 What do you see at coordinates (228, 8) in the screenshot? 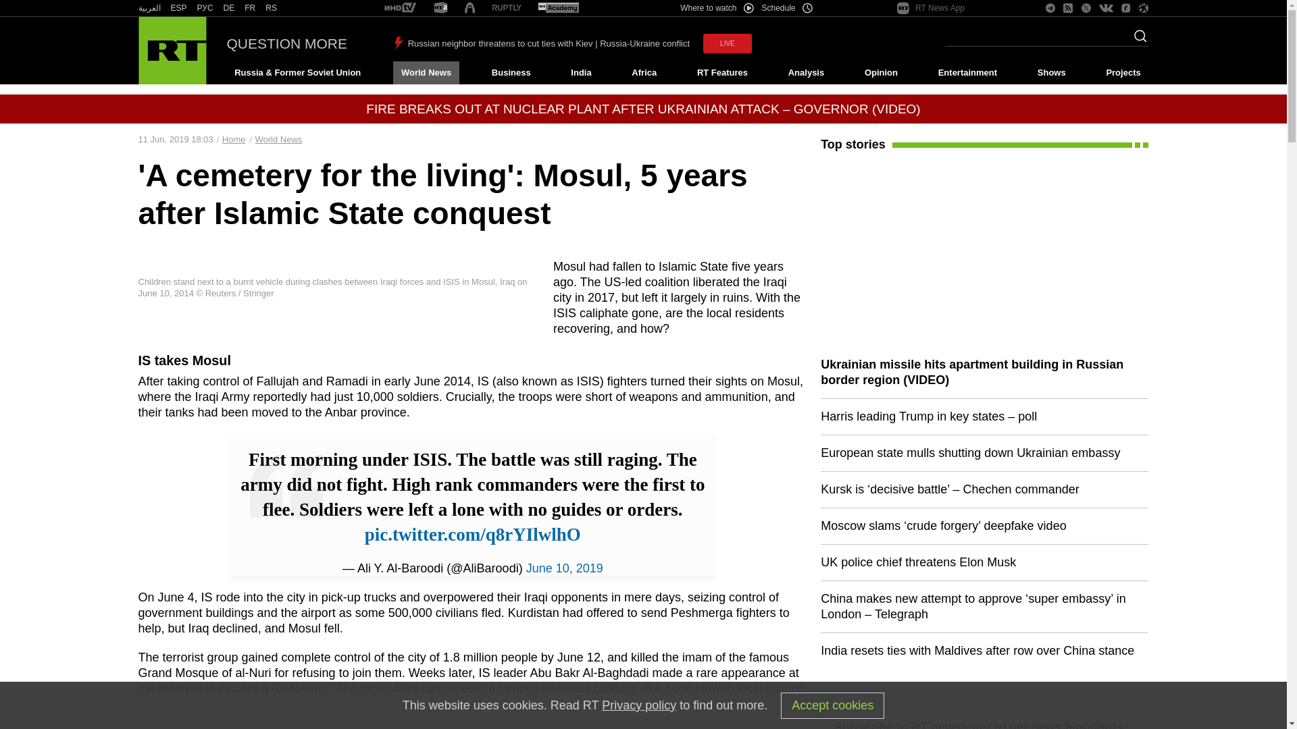
I see `RT ` at bounding box center [228, 8].